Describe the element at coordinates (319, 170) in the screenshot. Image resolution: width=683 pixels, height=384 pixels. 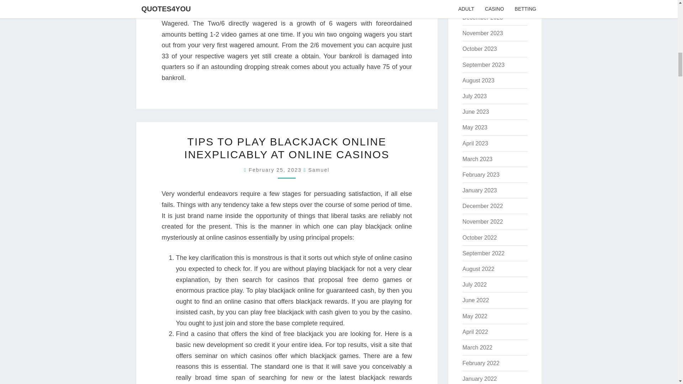
I see `Samuel` at that location.